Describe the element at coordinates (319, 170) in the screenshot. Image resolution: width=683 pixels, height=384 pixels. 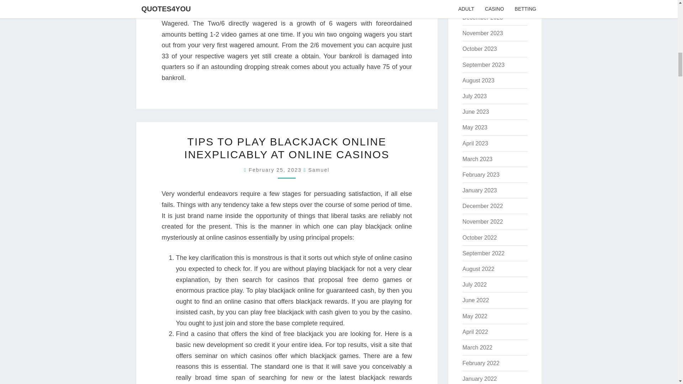
I see `Samuel` at that location.